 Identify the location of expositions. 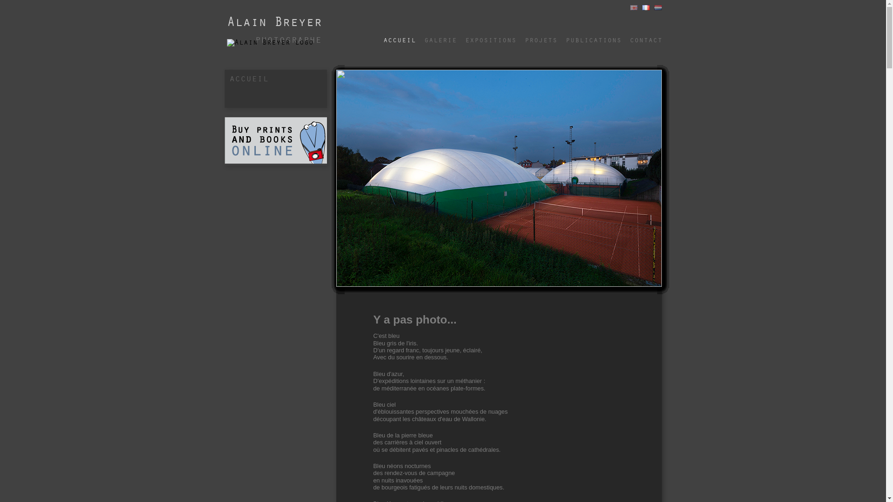
(491, 36).